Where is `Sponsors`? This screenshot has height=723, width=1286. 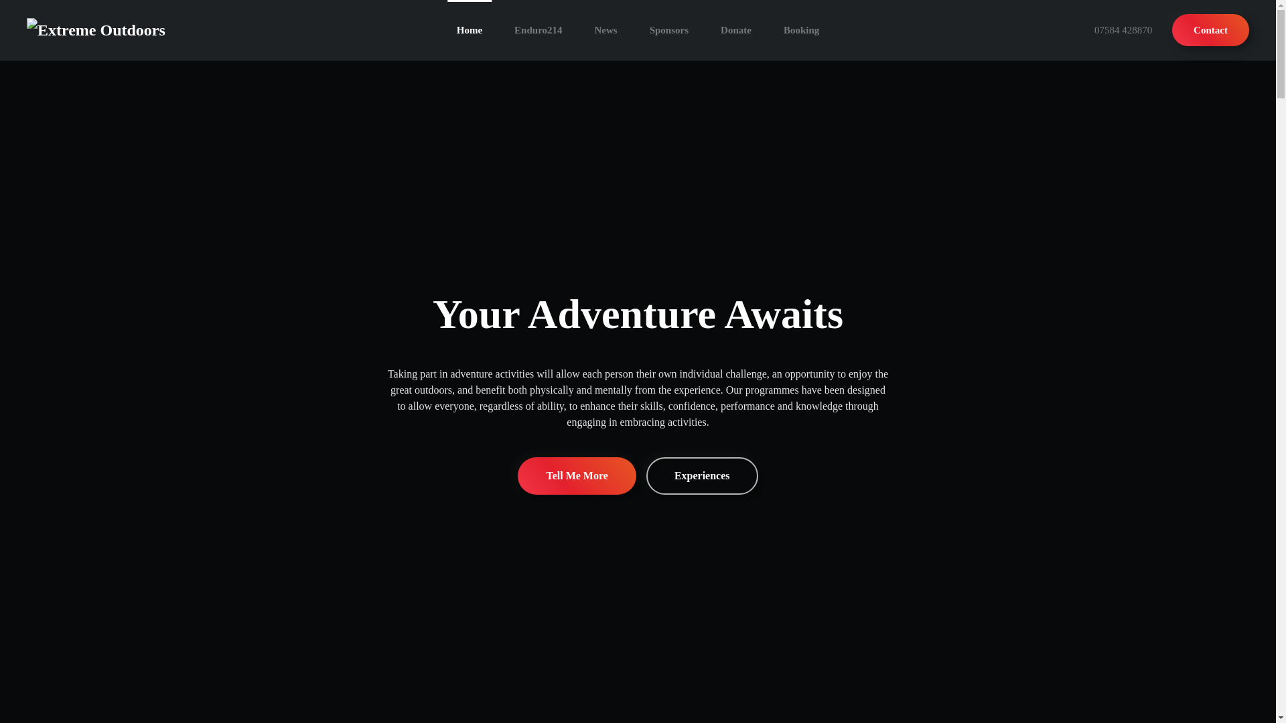
Sponsors is located at coordinates (669, 29).